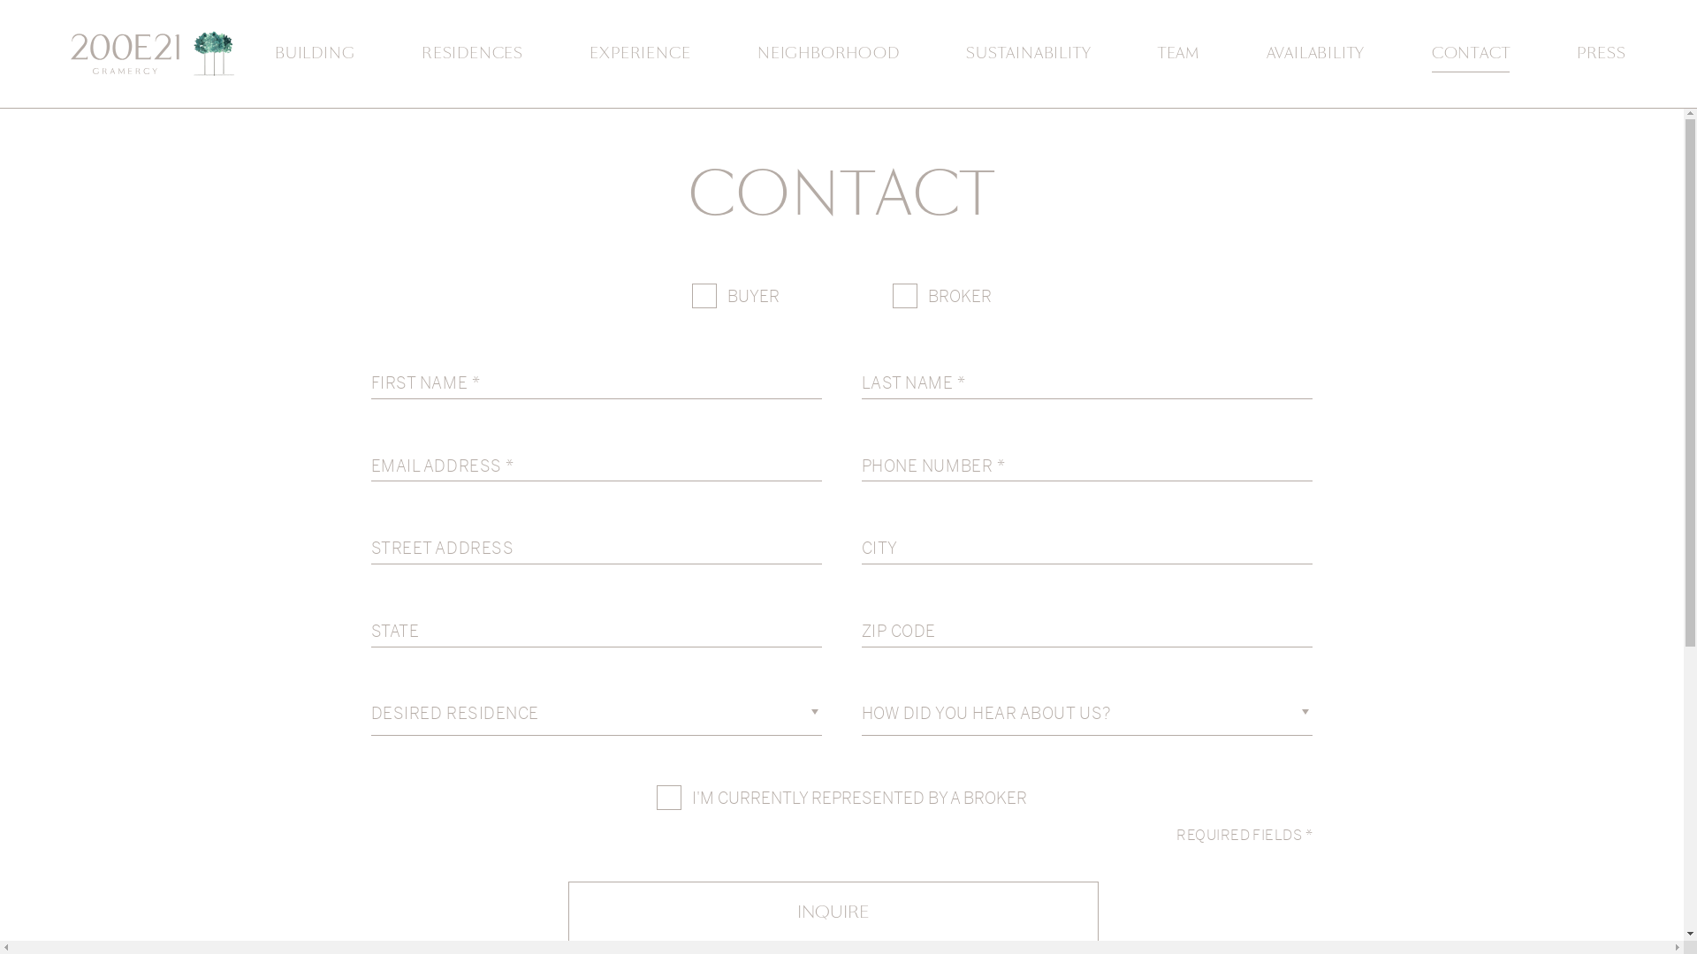 The height and width of the screenshot is (954, 1697). What do you see at coordinates (1471, 55) in the screenshot?
I see `CONTACT` at bounding box center [1471, 55].